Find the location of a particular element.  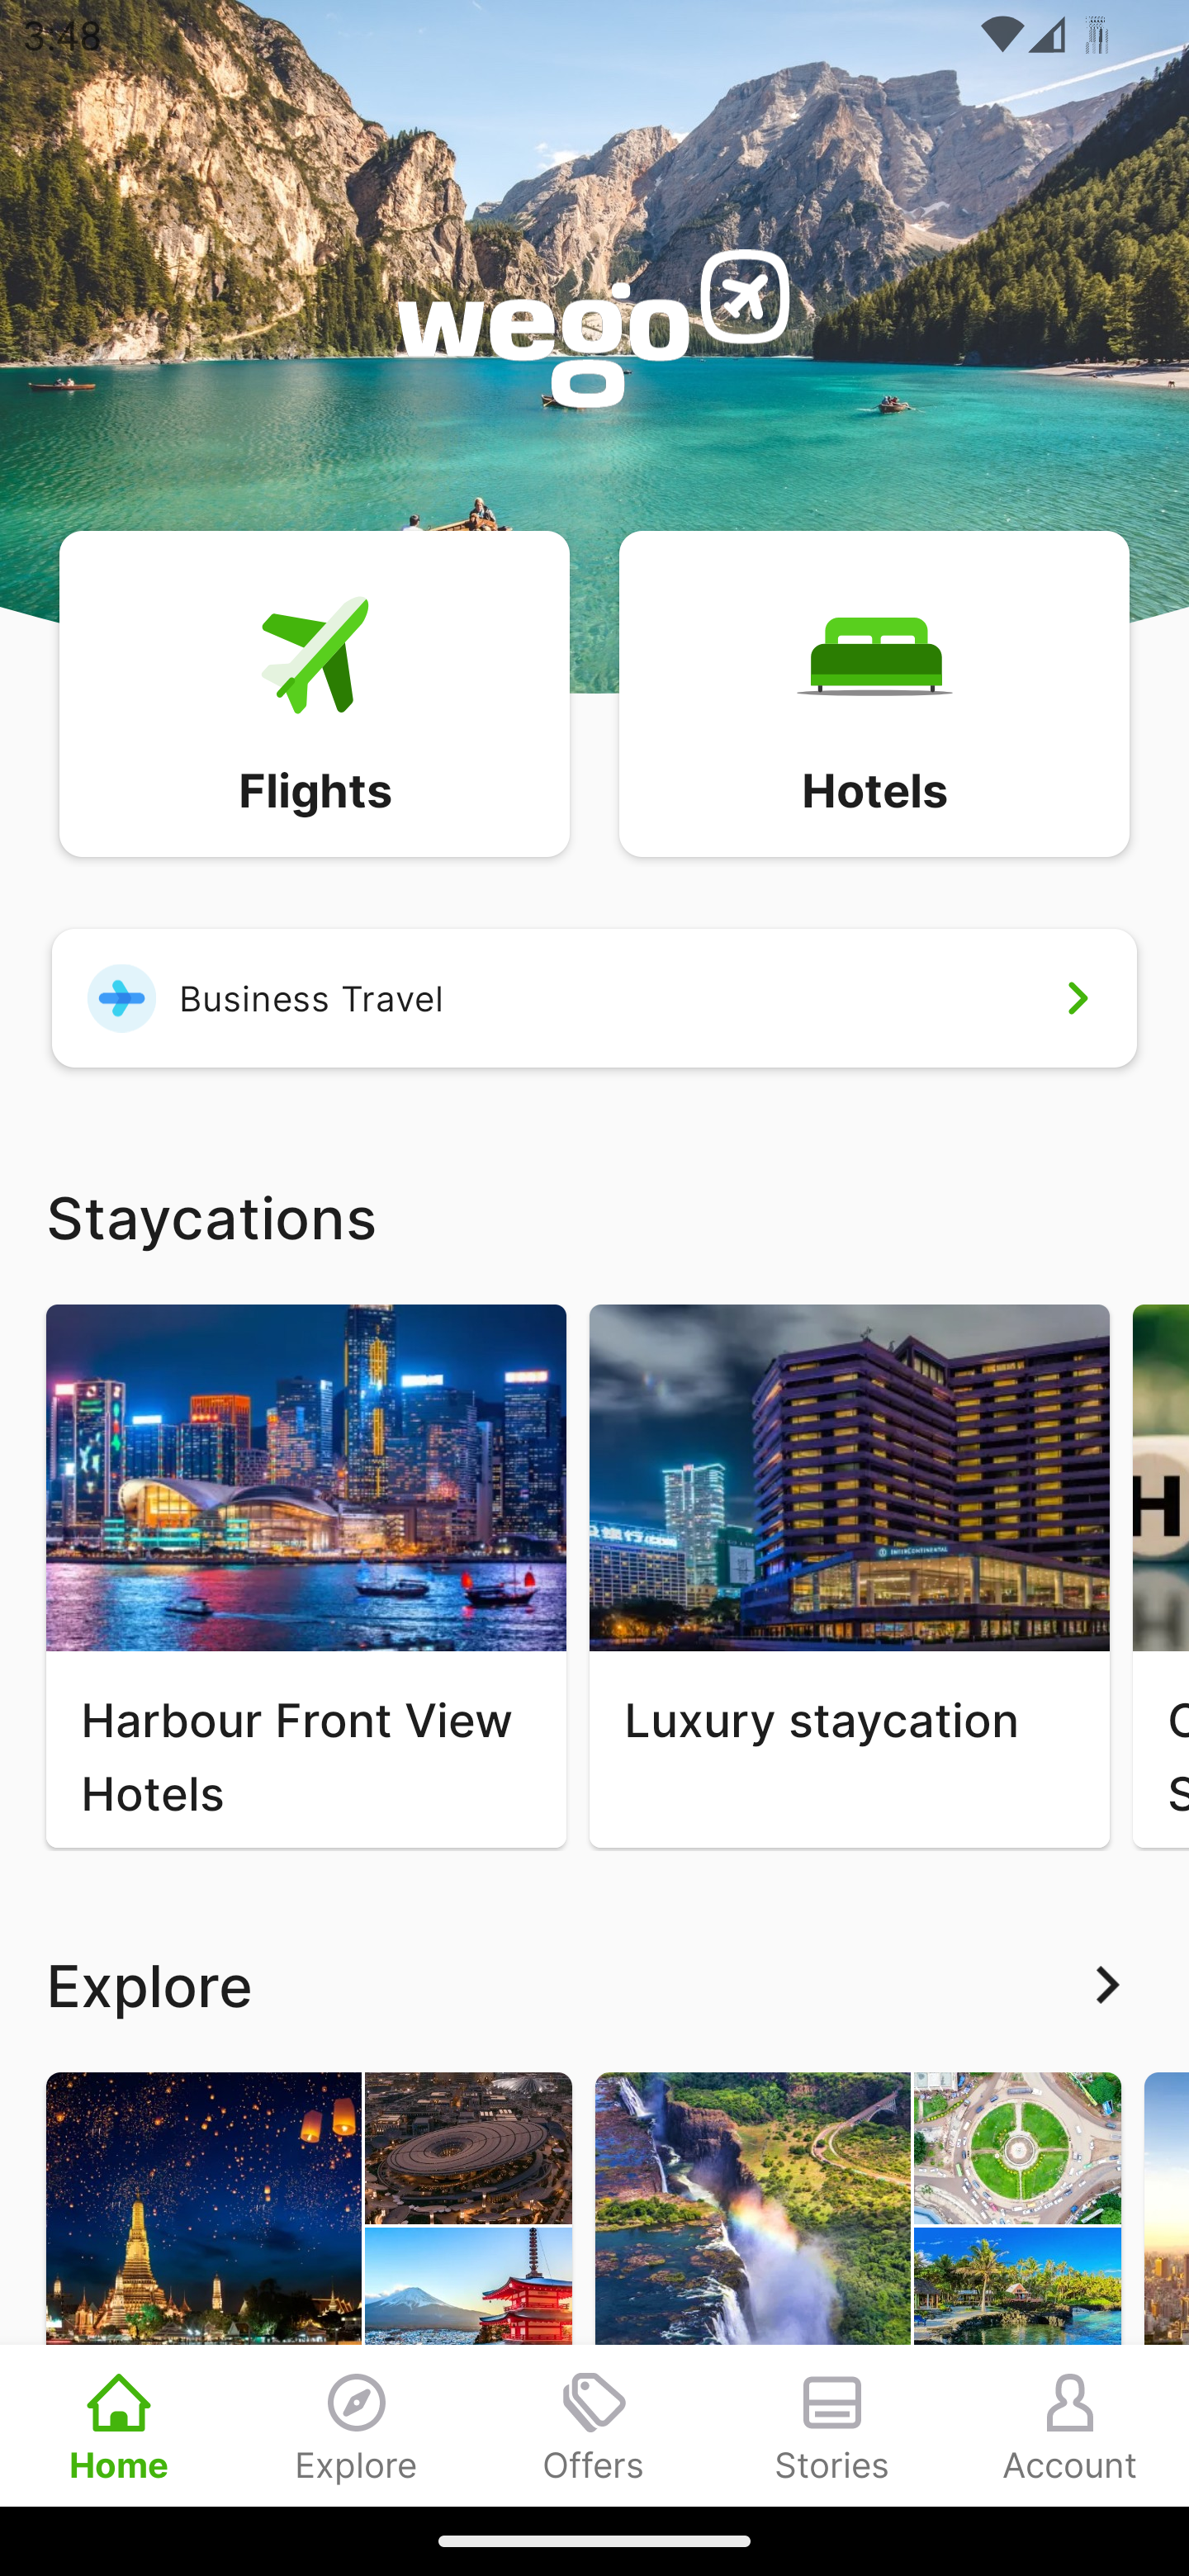

Explore is located at coordinates (357, 2425).